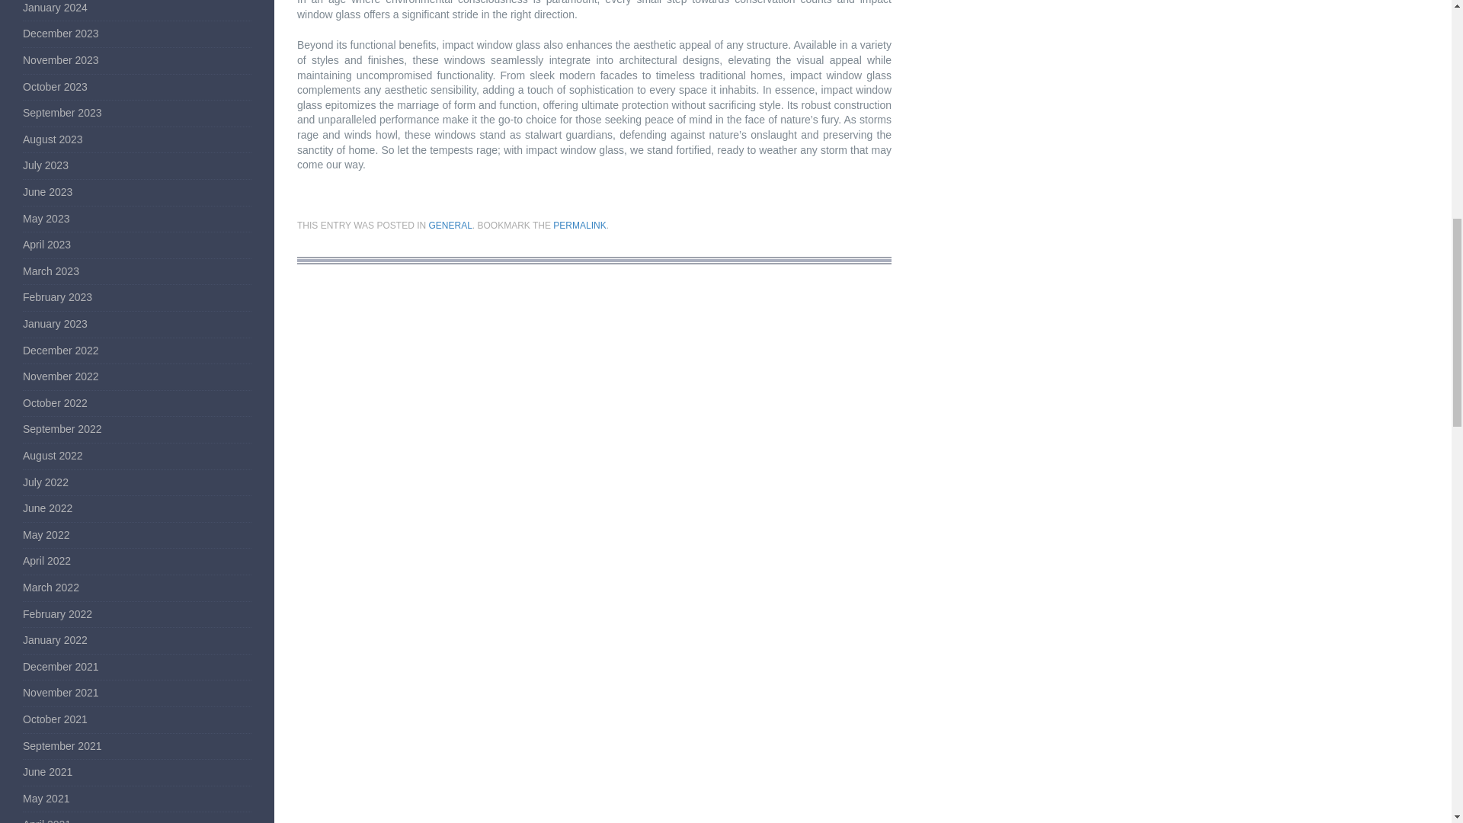 This screenshot has width=1463, height=823. I want to click on February 2022, so click(57, 614).